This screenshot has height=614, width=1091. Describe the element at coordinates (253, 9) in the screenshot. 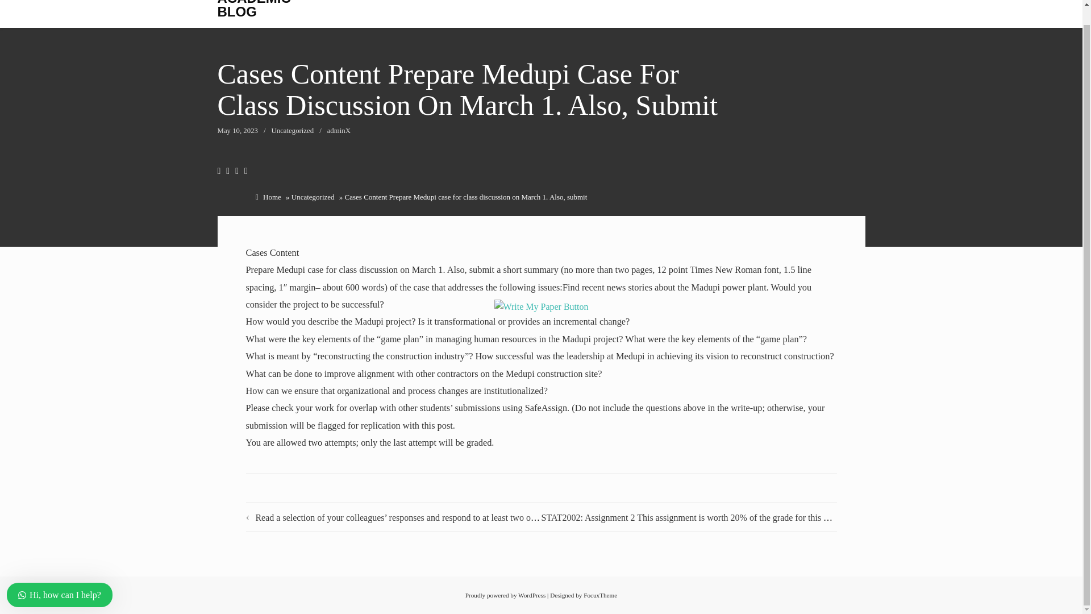

I see `ACADEMIC BLOG` at that location.